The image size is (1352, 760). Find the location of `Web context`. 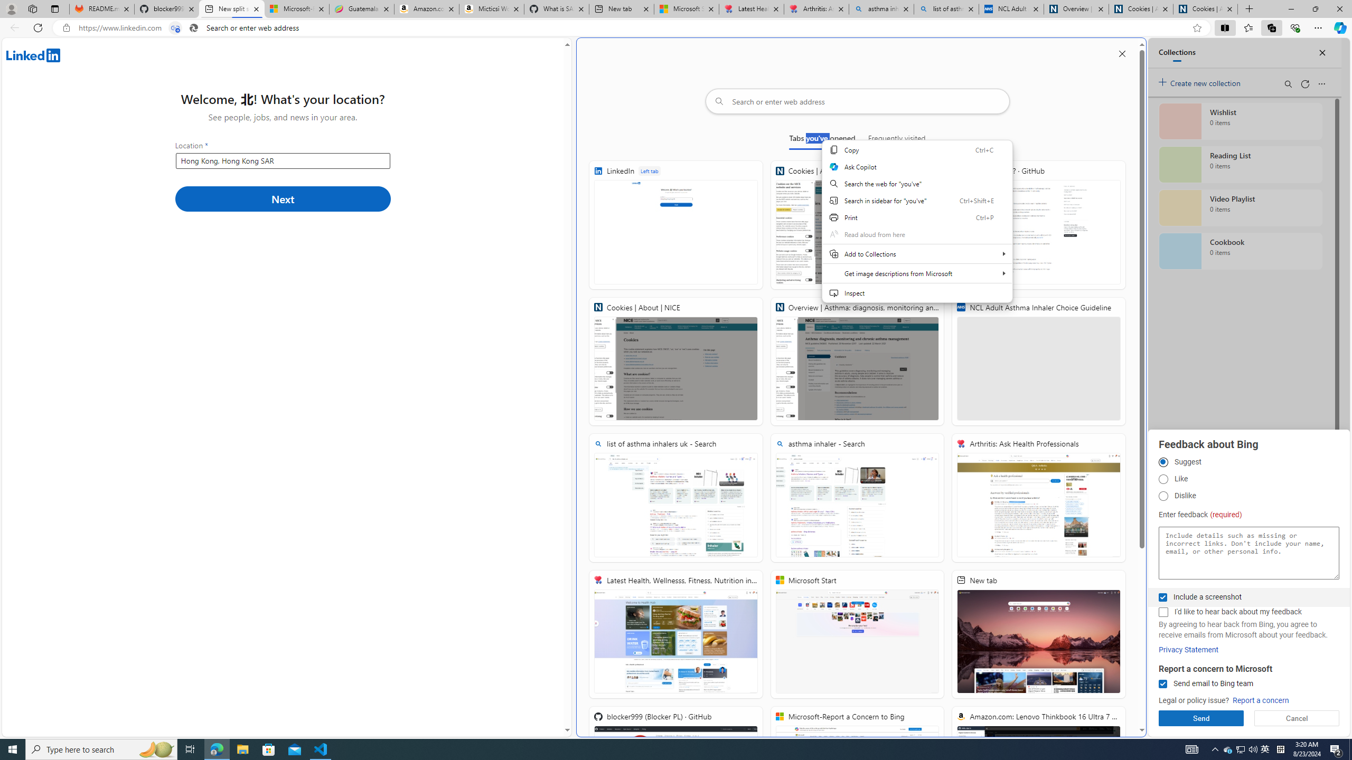

Web context is located at coordinates (917, 227).